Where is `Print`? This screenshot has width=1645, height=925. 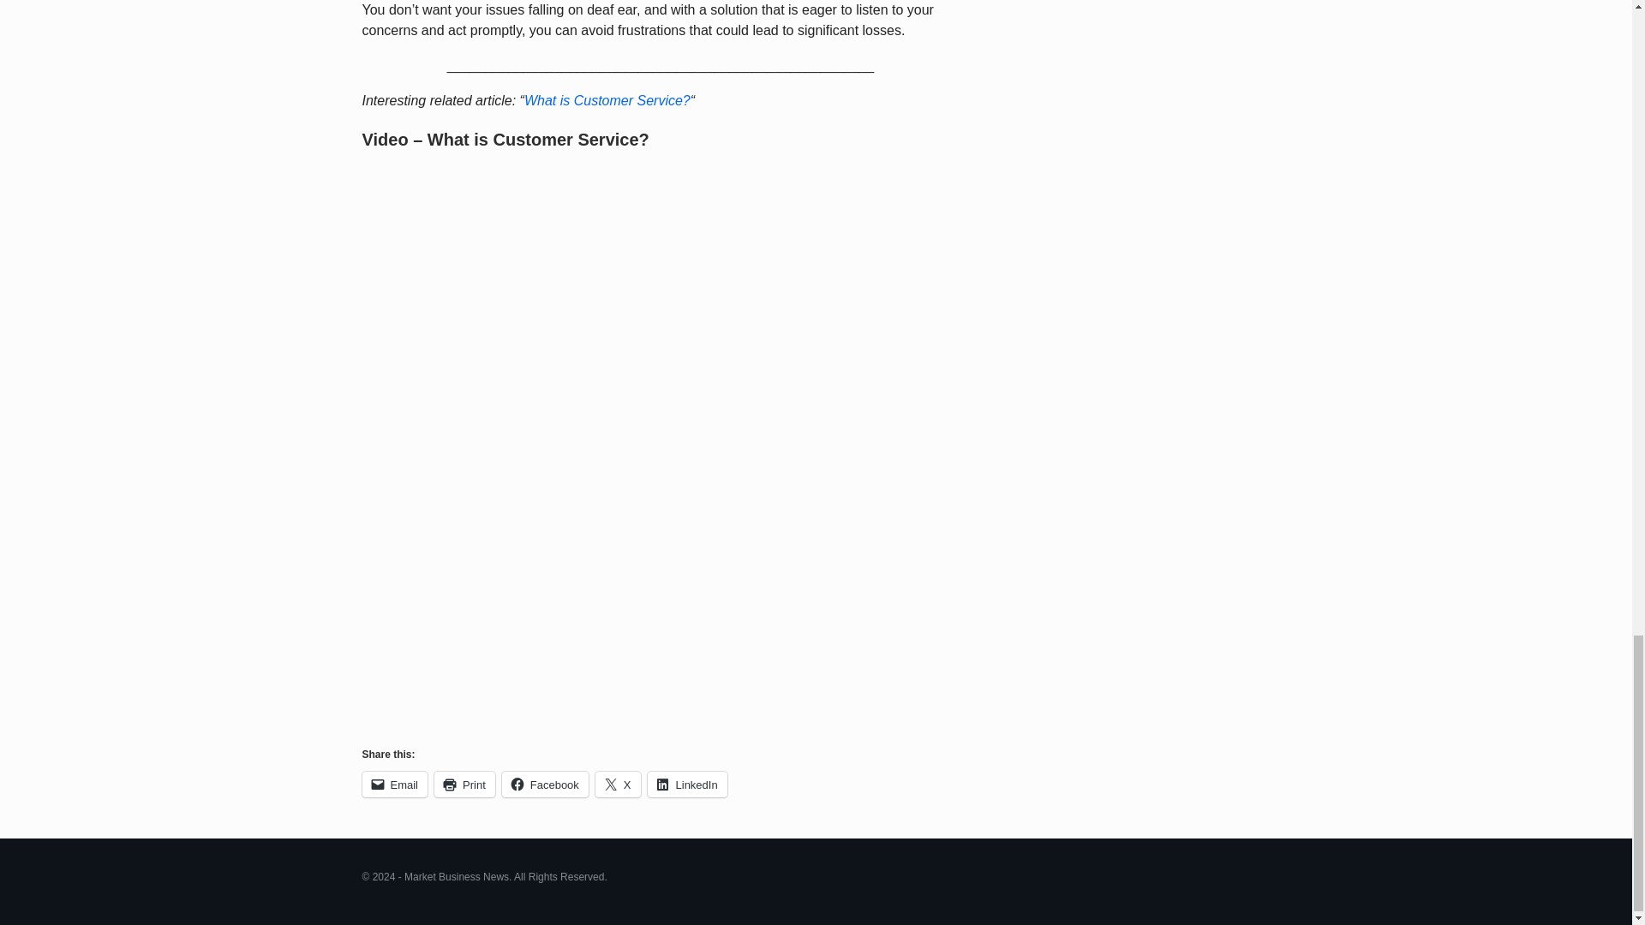 Print is located at coordinates (464, 784).